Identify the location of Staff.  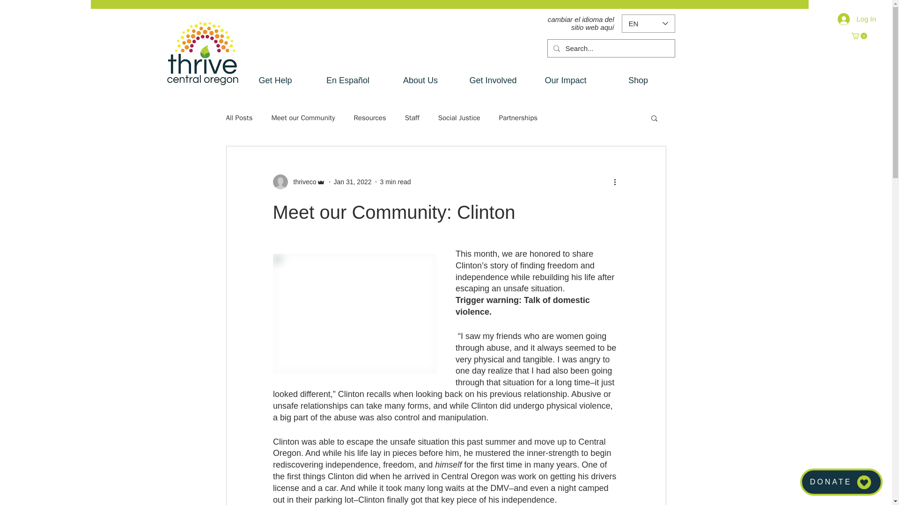
(412, 117).